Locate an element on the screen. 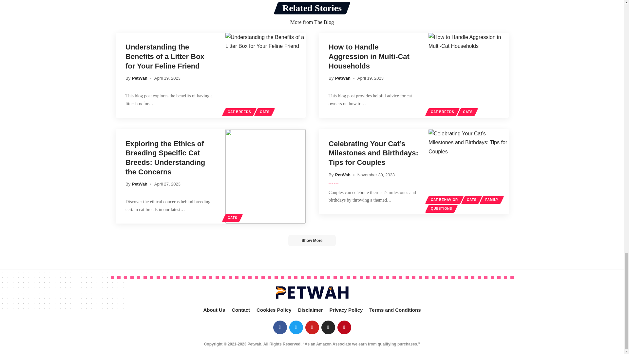  How to Handle Aggression in Multi-Cat Households is located at coordinates (468, 75).